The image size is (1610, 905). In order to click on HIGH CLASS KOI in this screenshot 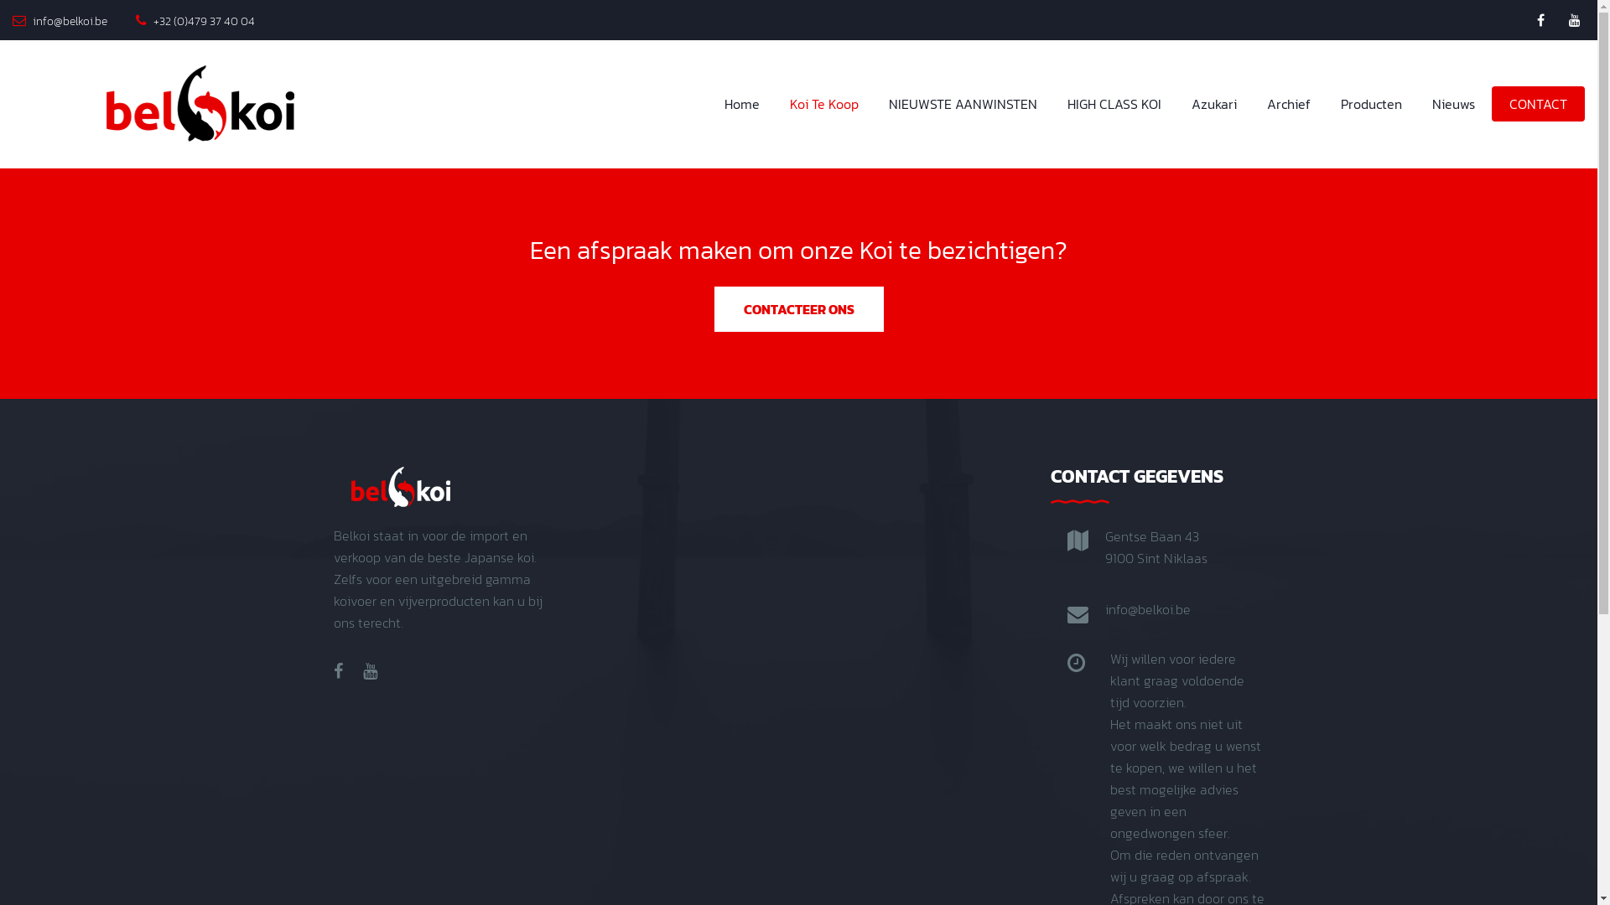, I will do `click(1114, 104)`.